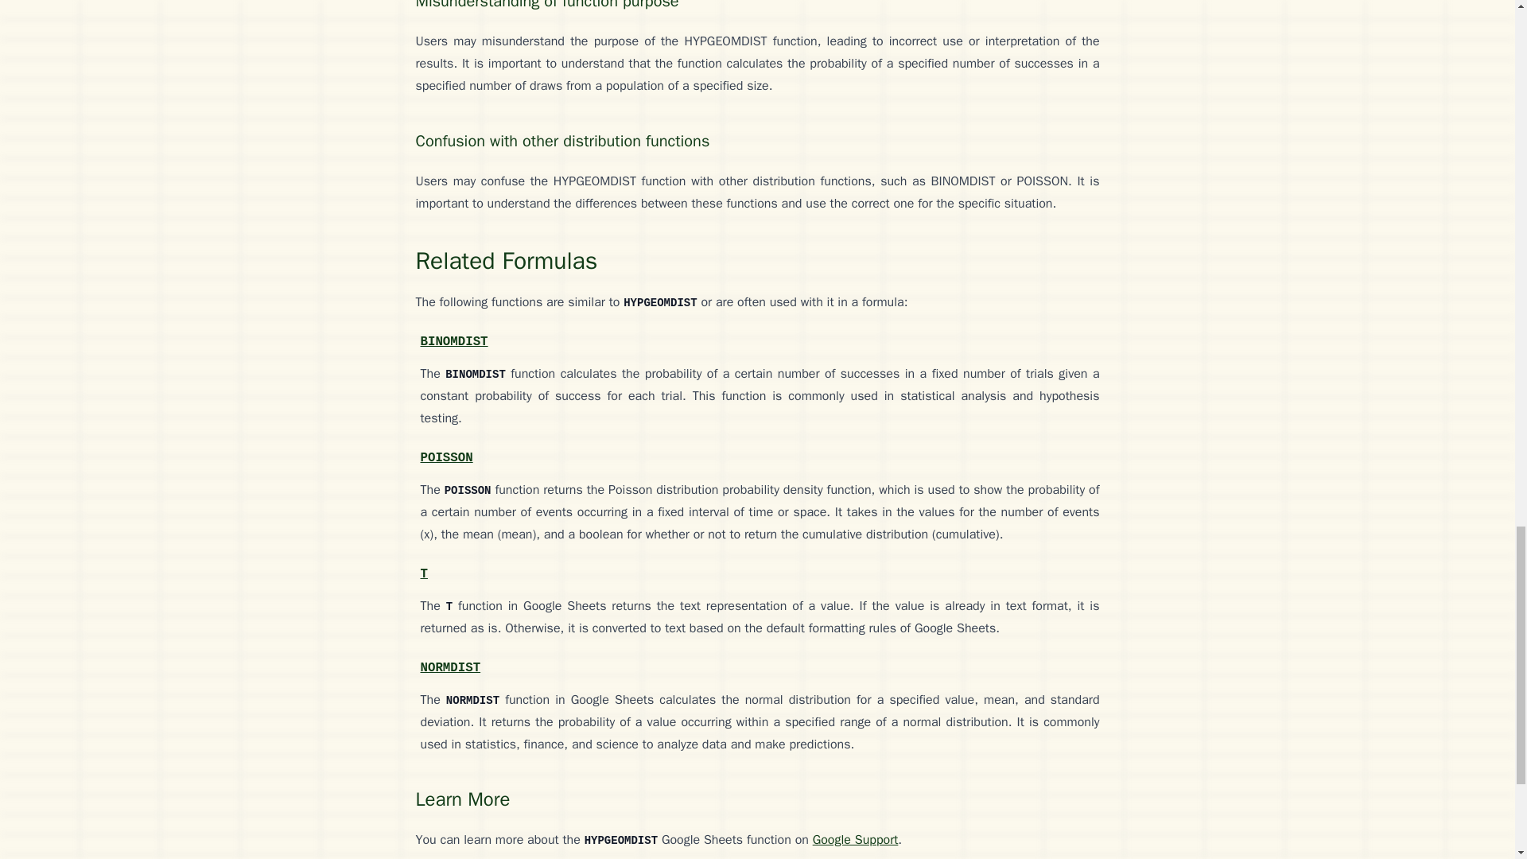 The width and height of the screenshot is (1527, 859). What do you see at coordinates (445, 457) in the screenshot?
I see `POISSON` at bounding box center [445, 457].